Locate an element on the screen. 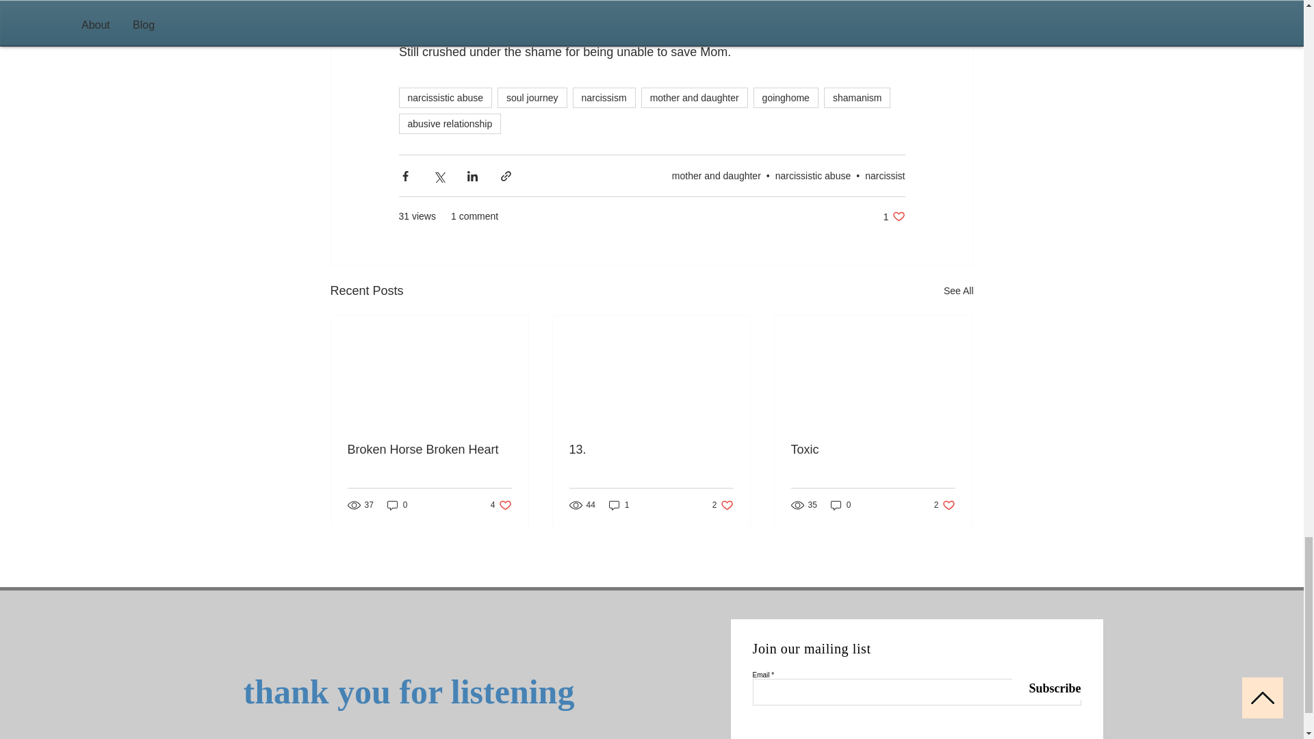  0 is located at coordinates (532, 97).